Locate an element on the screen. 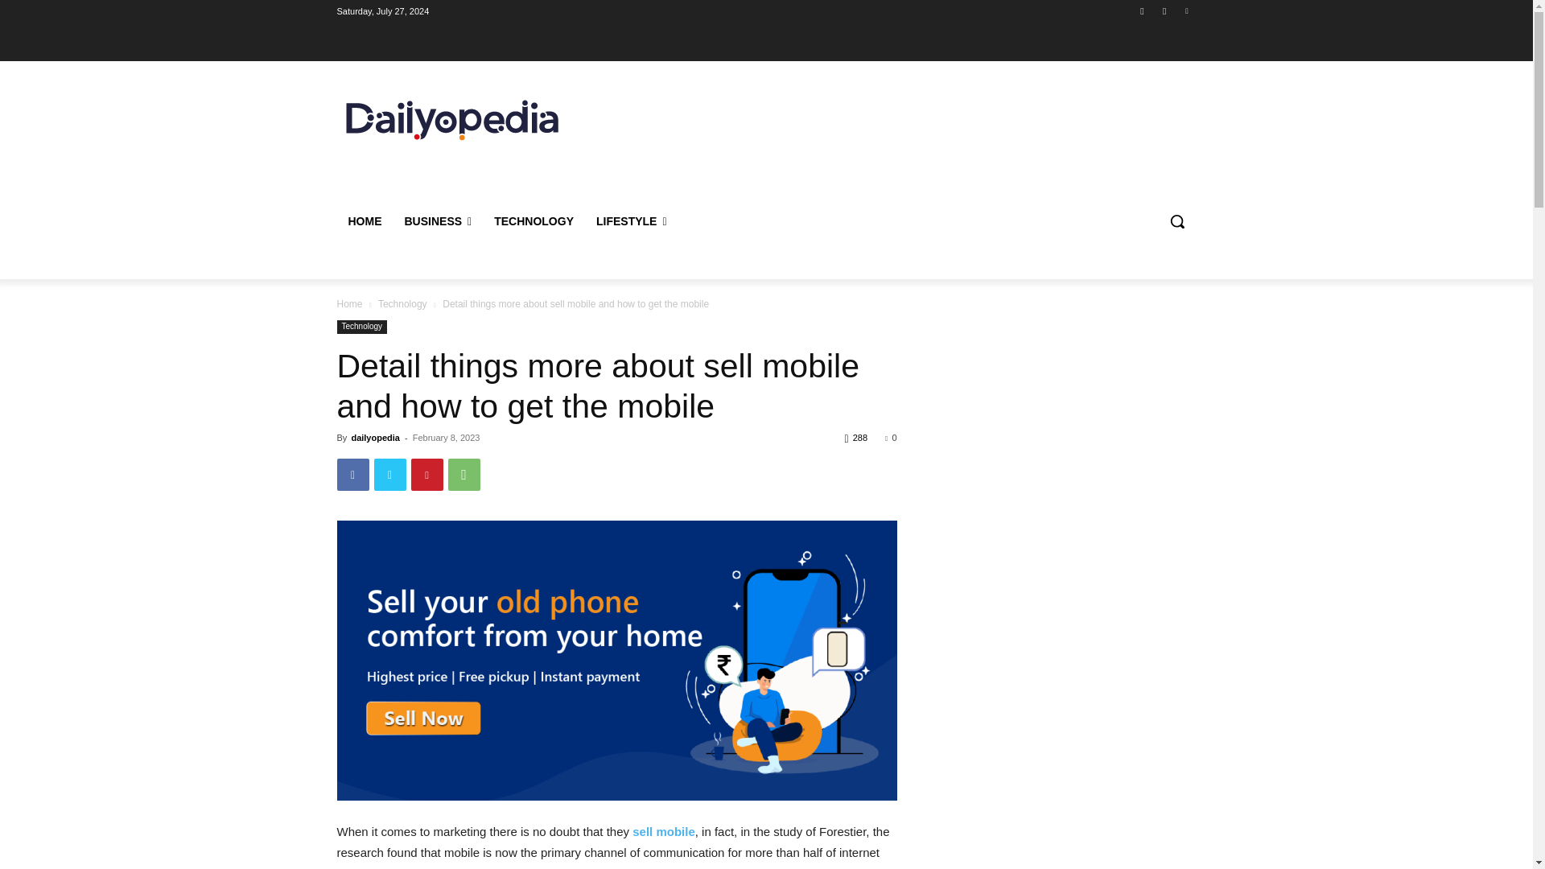  Technology is located at coordinates (362, 327).